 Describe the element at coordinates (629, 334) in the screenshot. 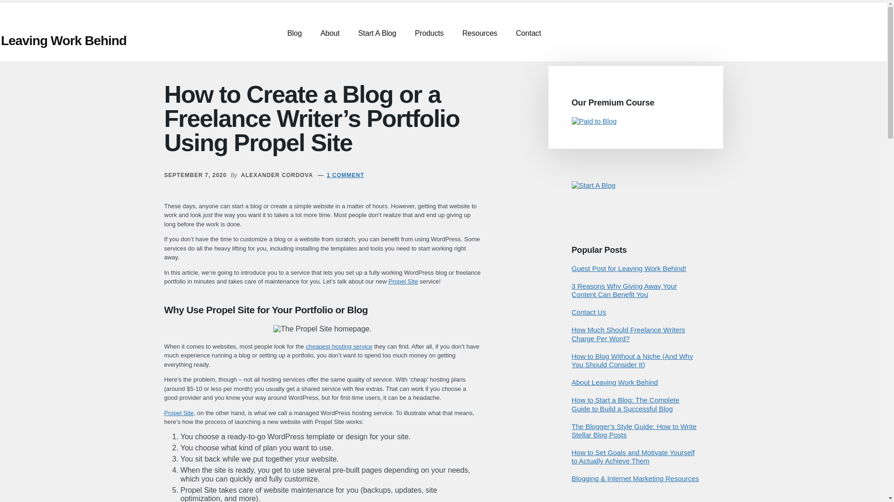

I see `How Much Should Freelance Writers Charge Per Word?` at that location.